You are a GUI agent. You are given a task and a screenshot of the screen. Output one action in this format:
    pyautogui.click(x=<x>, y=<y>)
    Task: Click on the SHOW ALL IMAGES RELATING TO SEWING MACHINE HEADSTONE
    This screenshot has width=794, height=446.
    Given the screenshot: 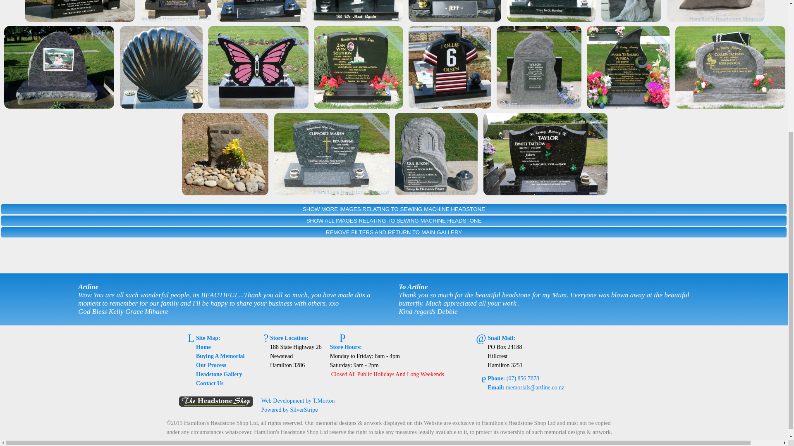 What is the action you would take?
    pyautogui.click(x=394, y=221)
    